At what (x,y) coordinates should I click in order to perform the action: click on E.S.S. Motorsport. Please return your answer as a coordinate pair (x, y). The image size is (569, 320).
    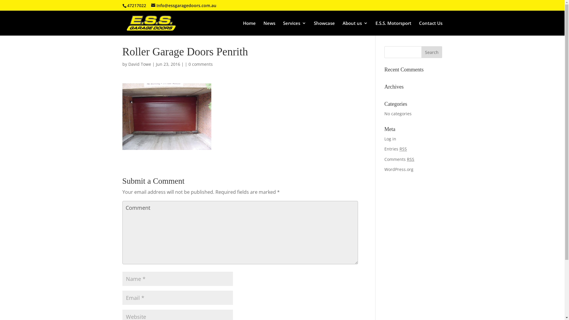
    Looking at the image, I should click on (393, 28).